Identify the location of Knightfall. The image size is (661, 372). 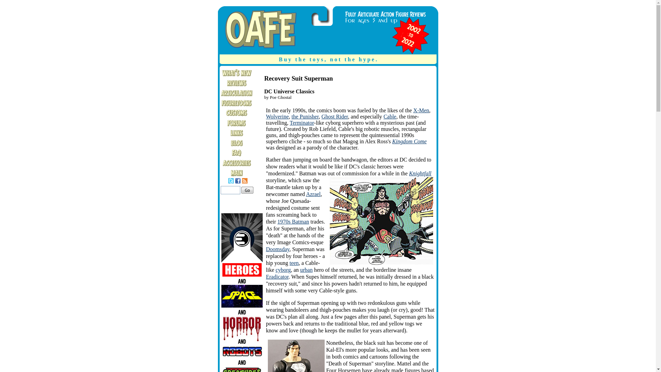
(420, 173).